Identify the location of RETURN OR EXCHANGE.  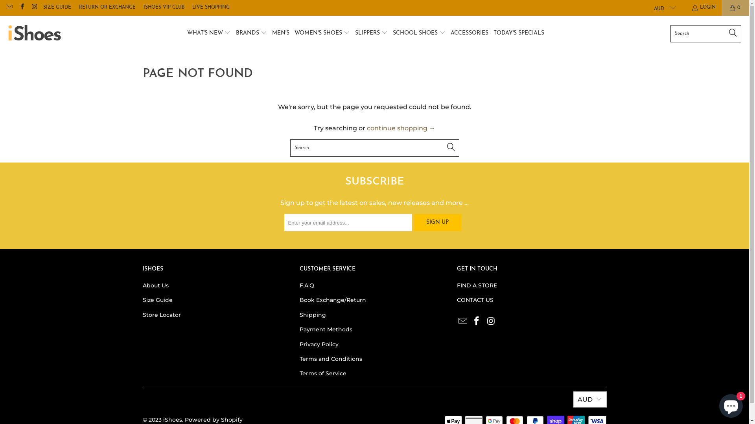
(107, 8).